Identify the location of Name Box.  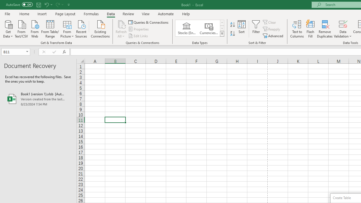
(16, 52).